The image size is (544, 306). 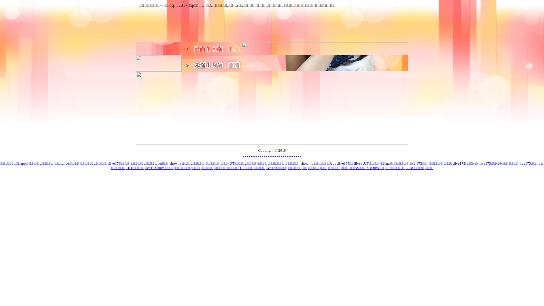 What do you see at coordinates (293, 155) in the screenshot?
I see `.` at bounding box center [293, 155].